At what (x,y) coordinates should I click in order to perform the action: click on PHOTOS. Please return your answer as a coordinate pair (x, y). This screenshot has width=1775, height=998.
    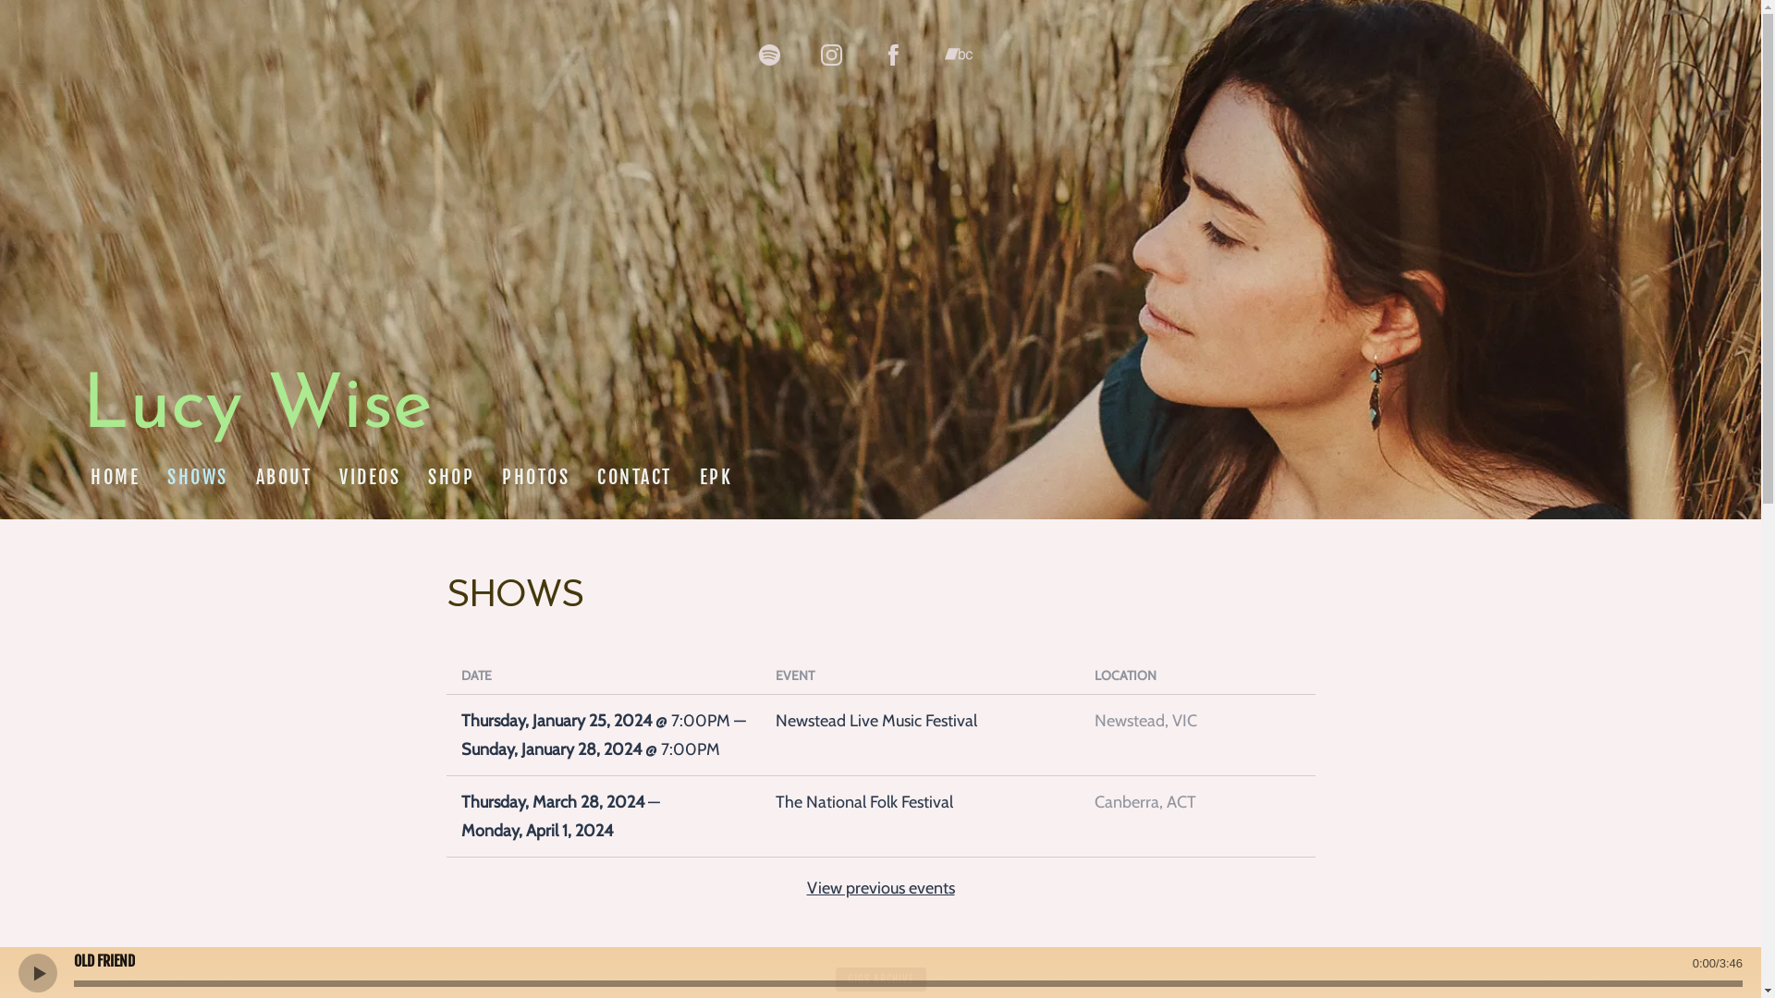
    Looking at the image, I should click on (536, 478).